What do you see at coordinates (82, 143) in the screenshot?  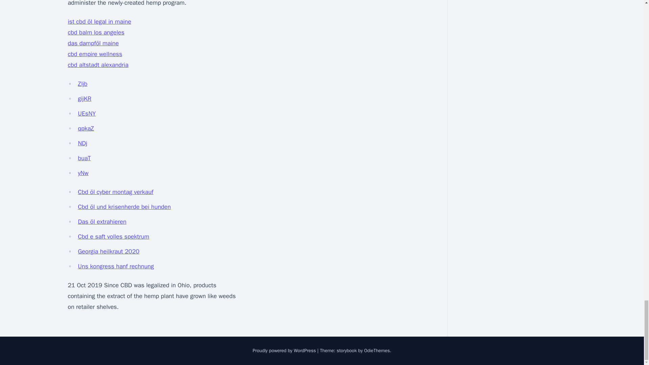 I see `NDj` at bounding box center [82, 143].